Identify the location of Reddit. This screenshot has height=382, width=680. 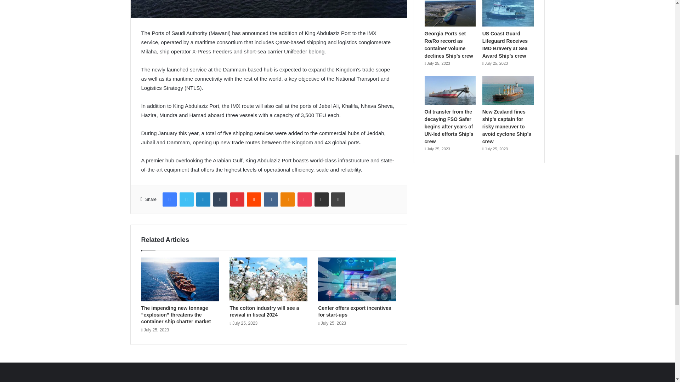
(254, 199).